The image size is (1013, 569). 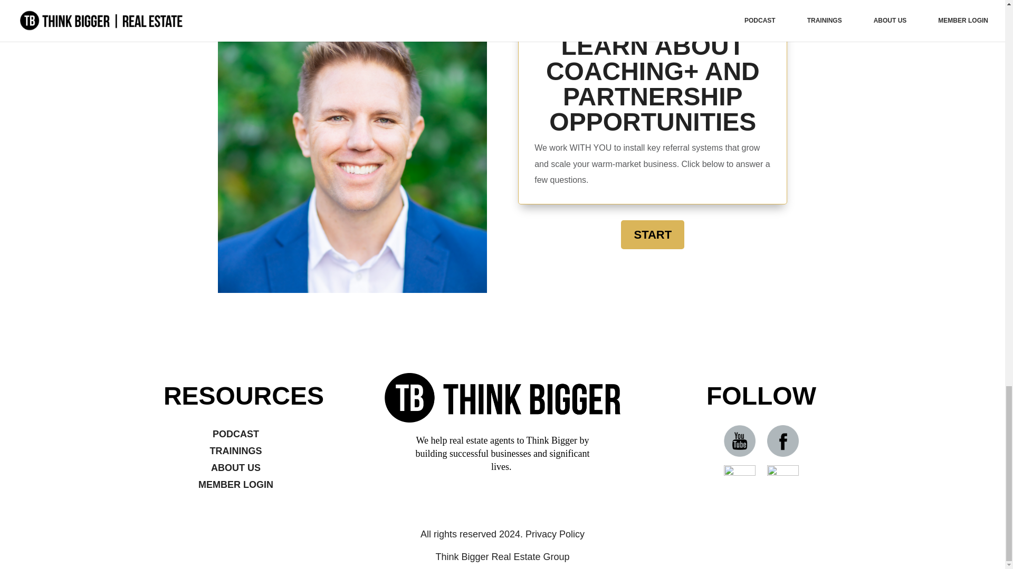 I want to click on START, so click(x=652, y=234).